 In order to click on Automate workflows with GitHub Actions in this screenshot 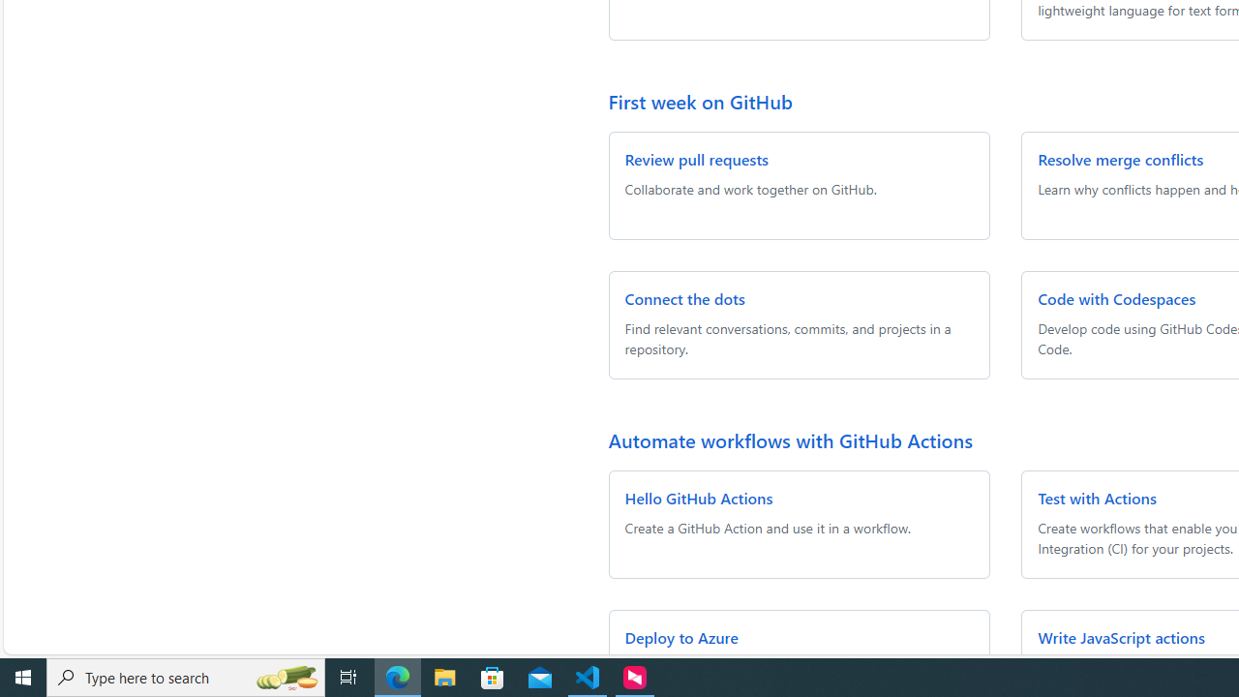, I will do `click(790, 439)`.